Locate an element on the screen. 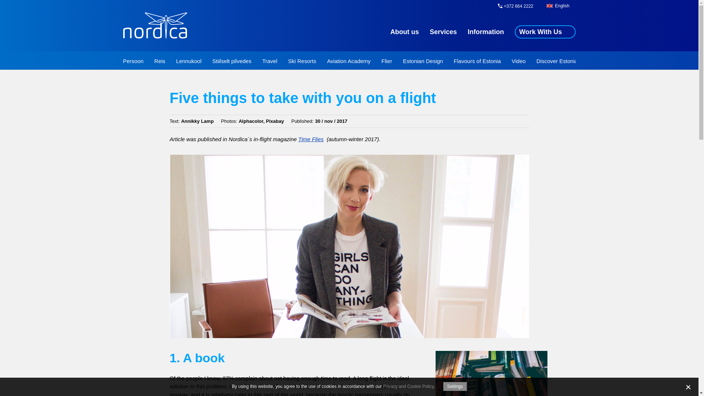 The image size is (704, 396). About us is located at coordinates (405, 33).